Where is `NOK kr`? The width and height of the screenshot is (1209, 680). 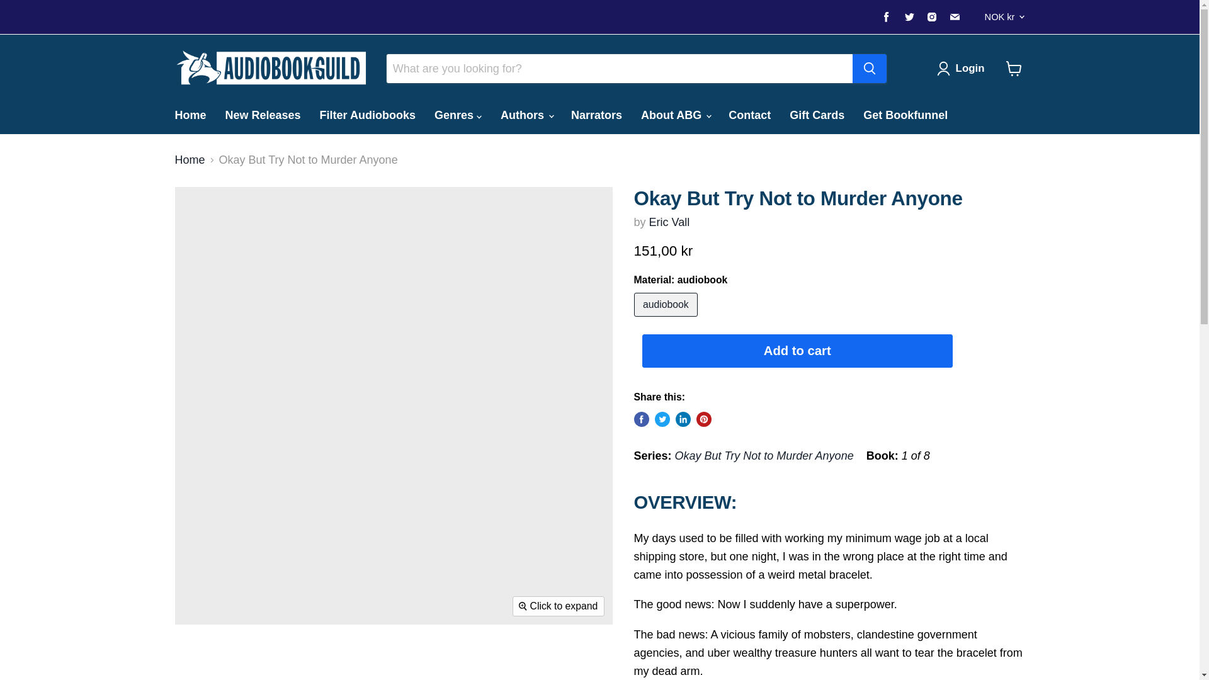 NOK kr is located at coordinates (1001, 17).